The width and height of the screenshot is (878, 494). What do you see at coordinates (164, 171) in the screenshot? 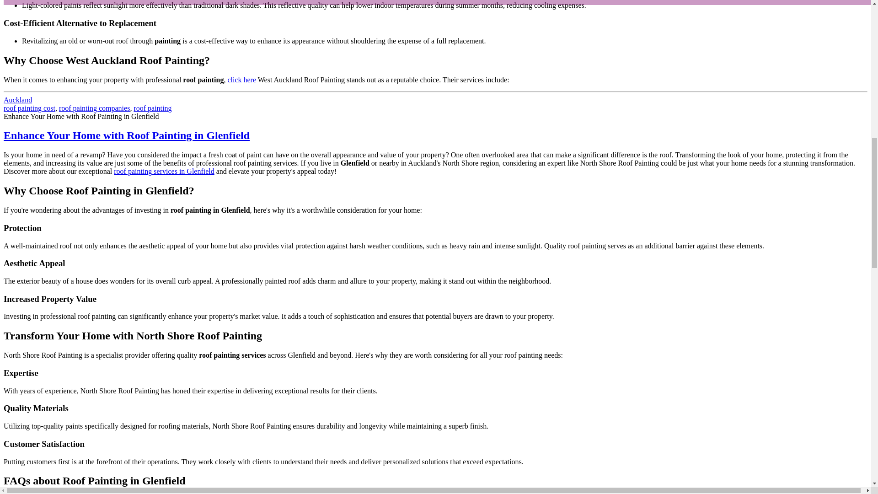
I see `roof painting services in Glenfield` at bounding box center [164, 171].